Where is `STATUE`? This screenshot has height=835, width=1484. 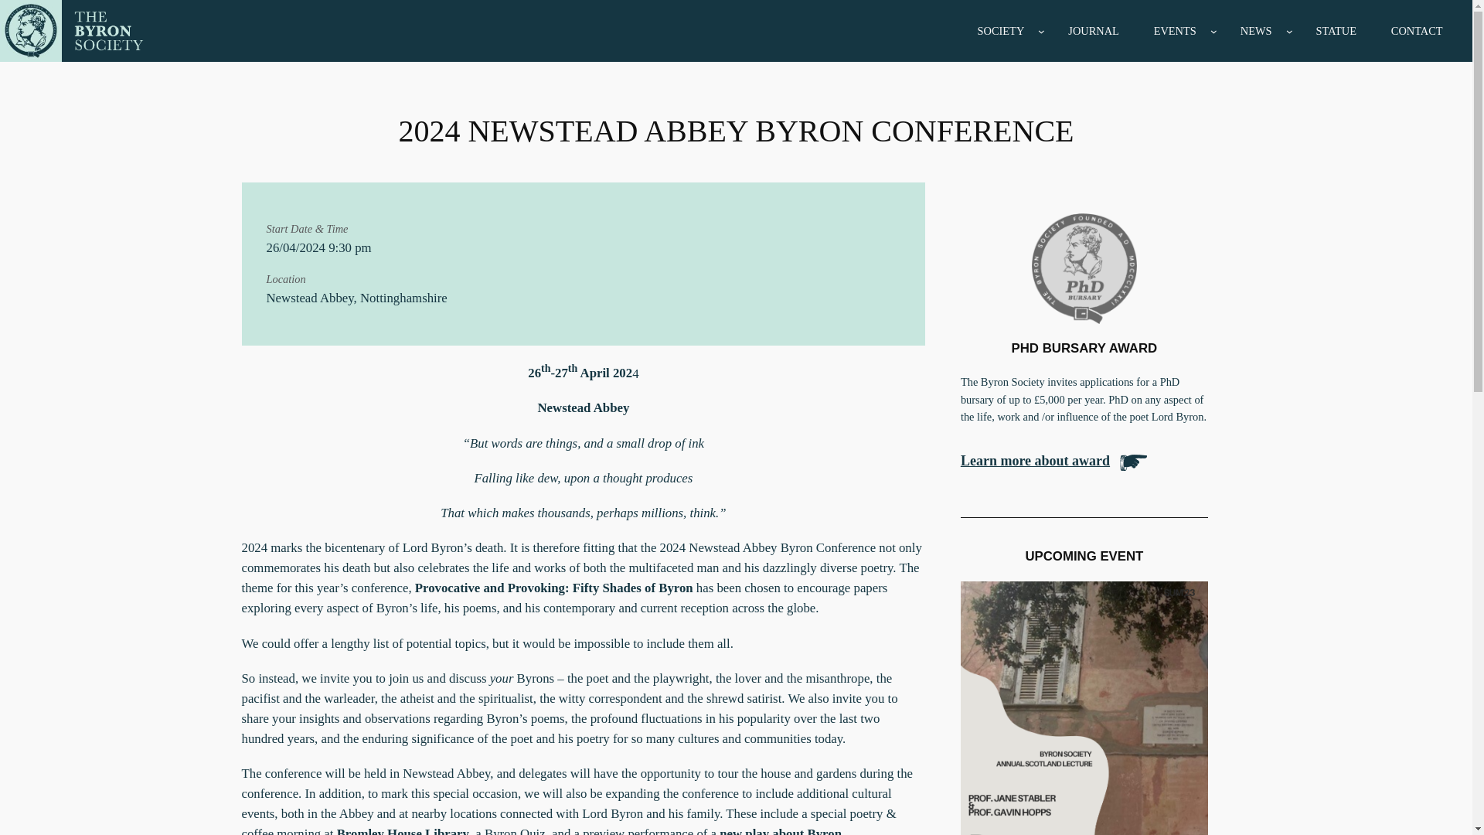
STATUE is located at coordinates (1336, 31).